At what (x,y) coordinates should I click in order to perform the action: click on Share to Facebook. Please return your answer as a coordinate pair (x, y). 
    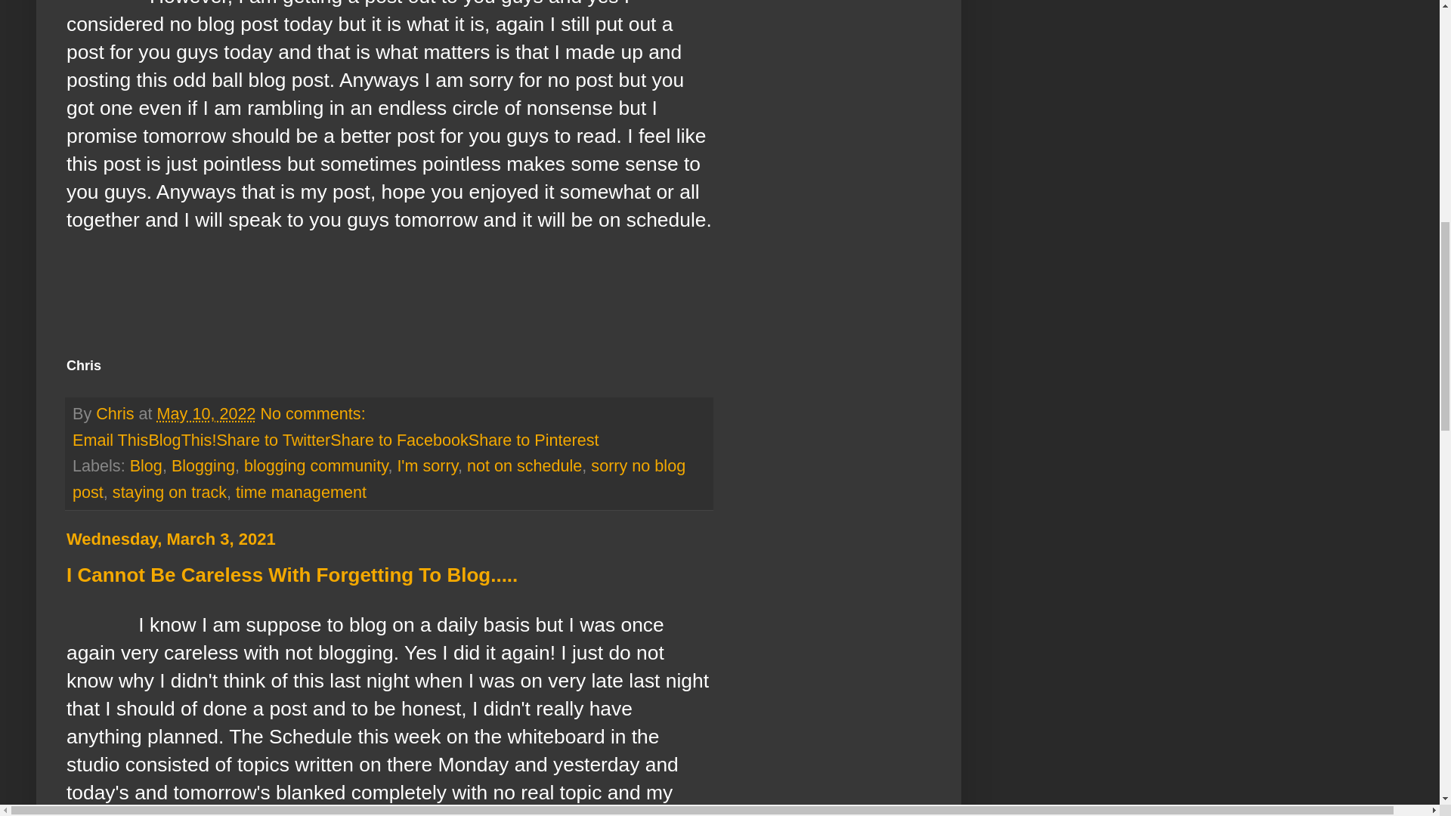
    Looking at the image, I should click on (399, 440).